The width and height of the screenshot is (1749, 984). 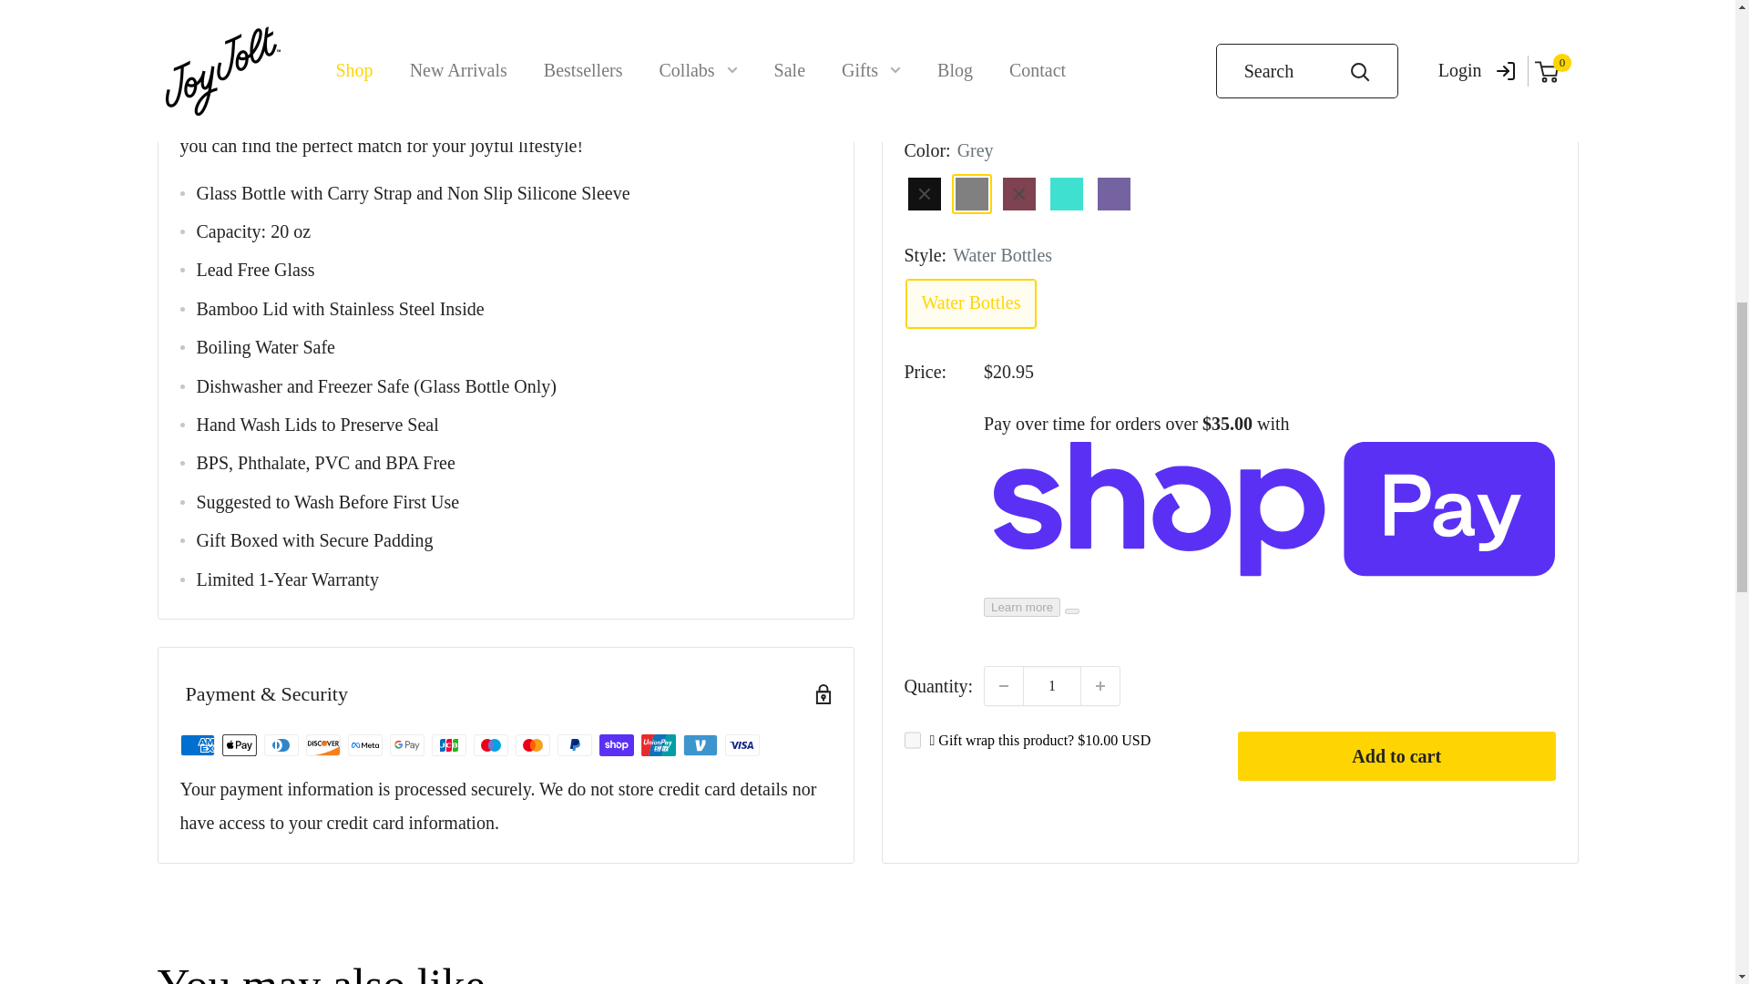 I want to click on Increase quantity by 1, so click(x=1100, y=2).